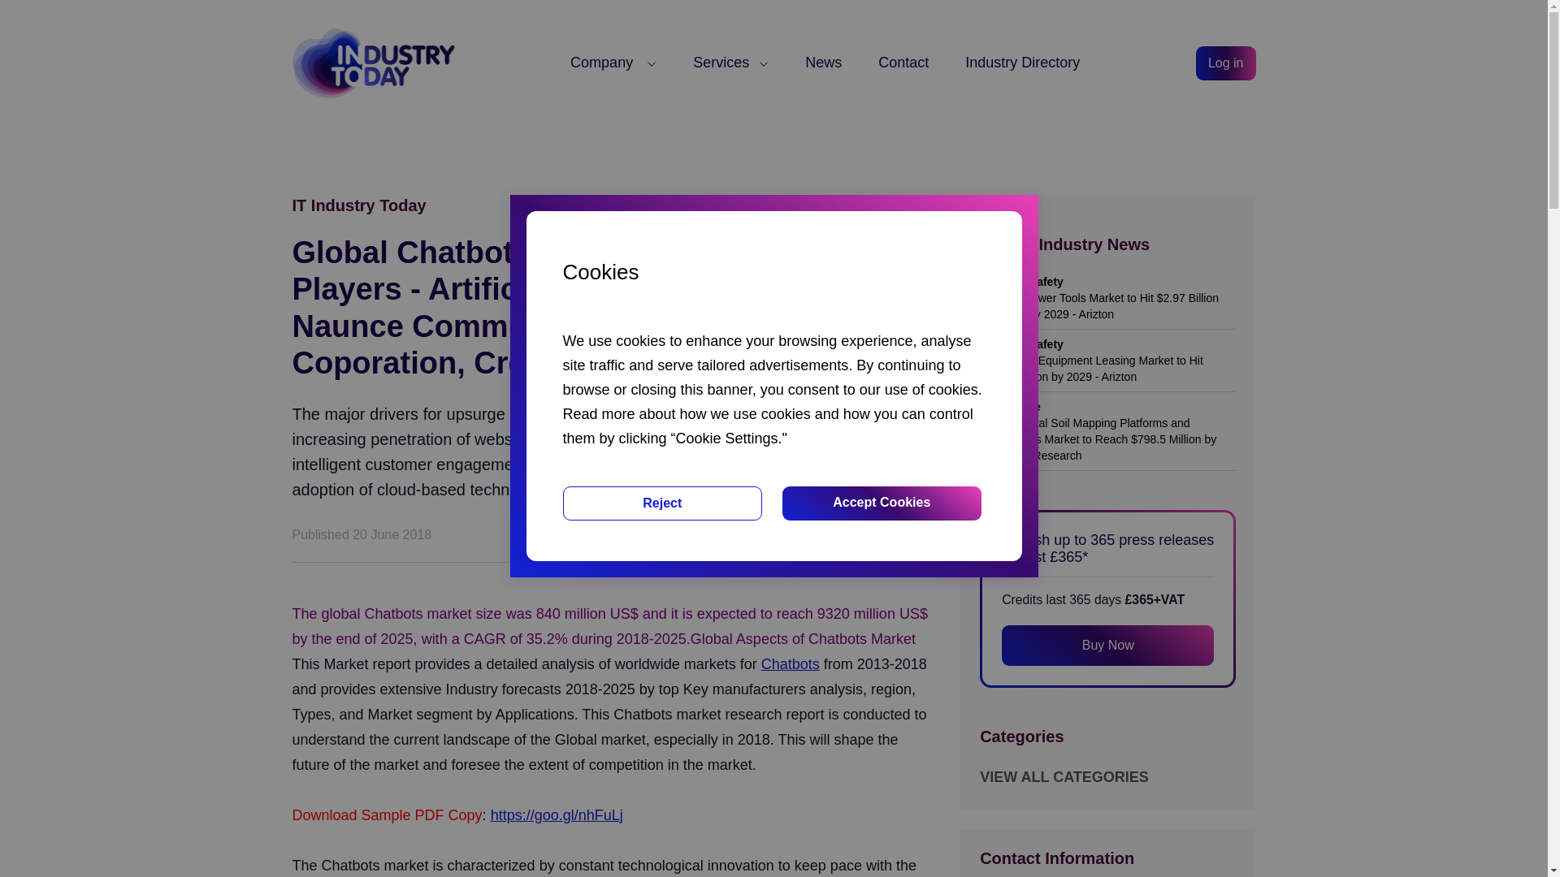 This screenshot has height=877, width=1560. Describe the element at coordinates (1064, 777) in the screenshot. I see `VIEW ALL CATEGORIES` at that location.